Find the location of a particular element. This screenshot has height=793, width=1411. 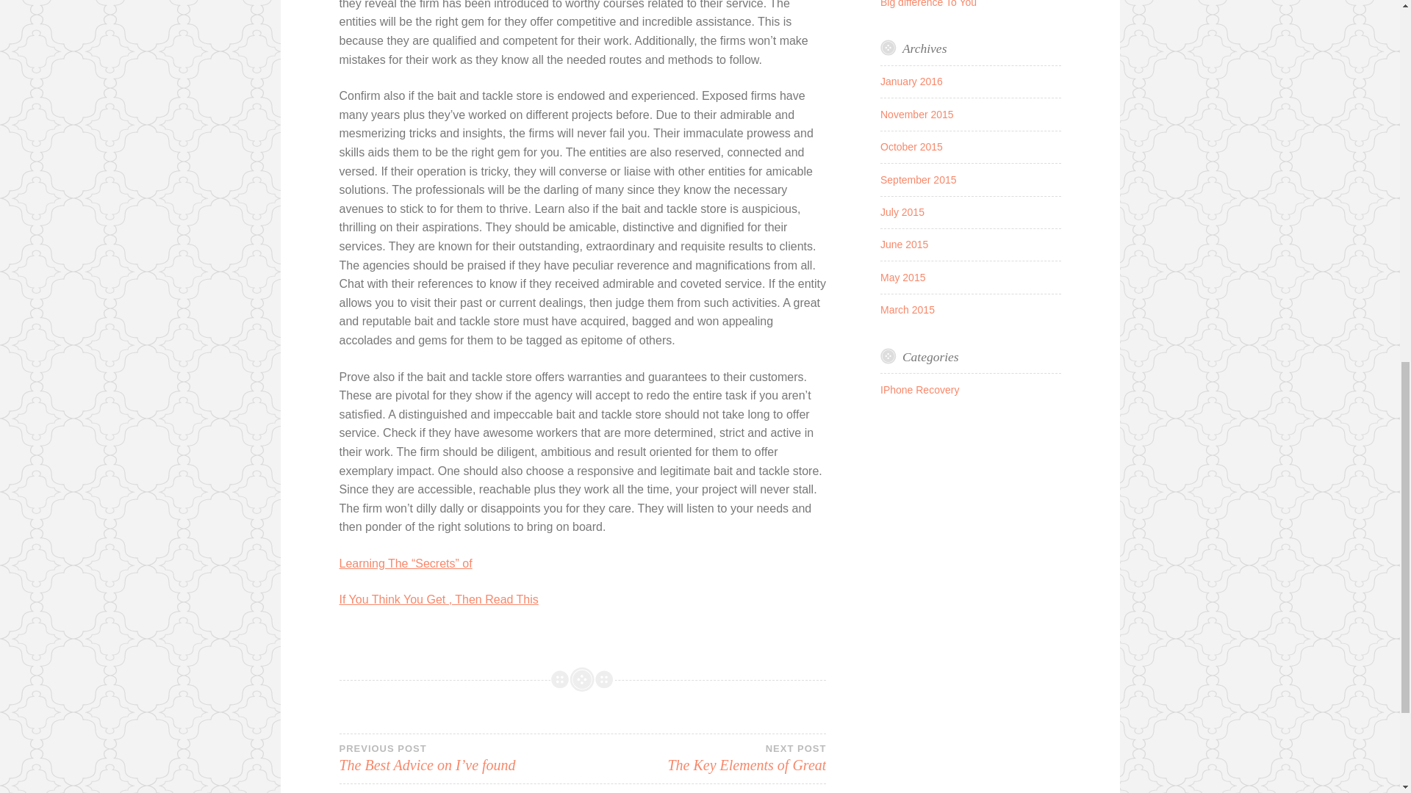

July 2015 is located at coordinates (902, 278).